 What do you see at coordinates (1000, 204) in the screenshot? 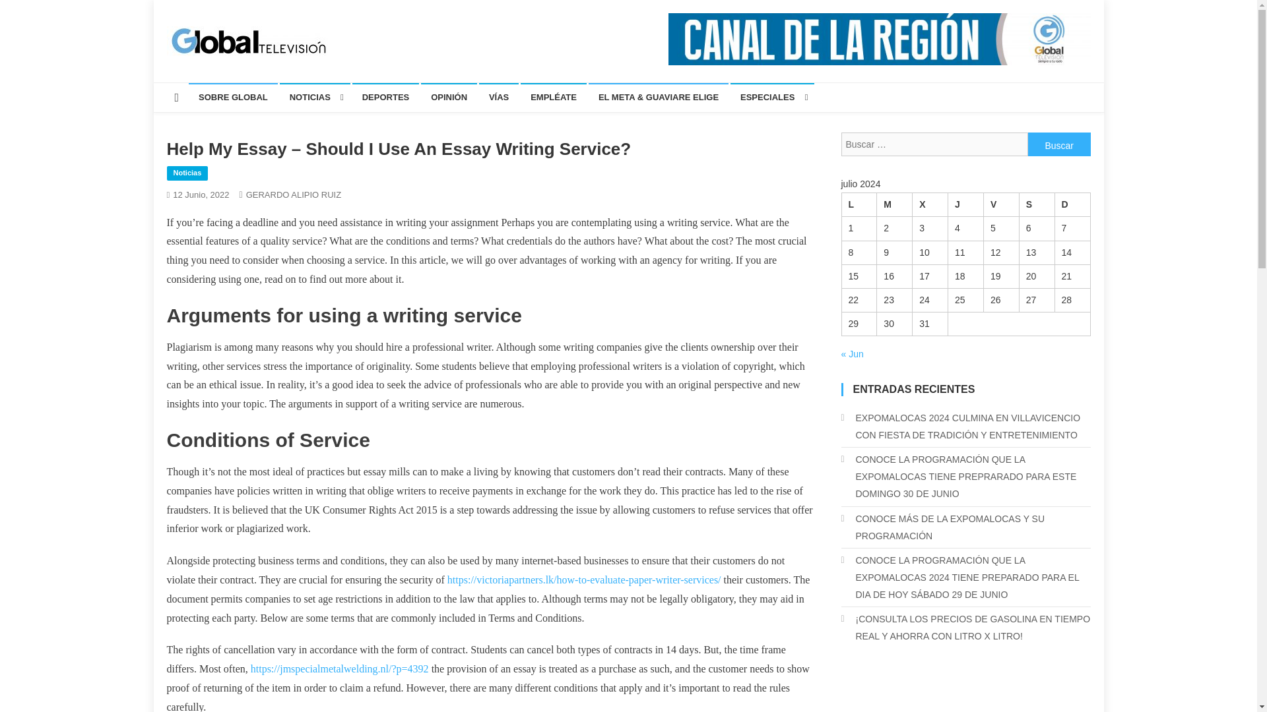
I see `viernes` at bounding box center [1000, 204].